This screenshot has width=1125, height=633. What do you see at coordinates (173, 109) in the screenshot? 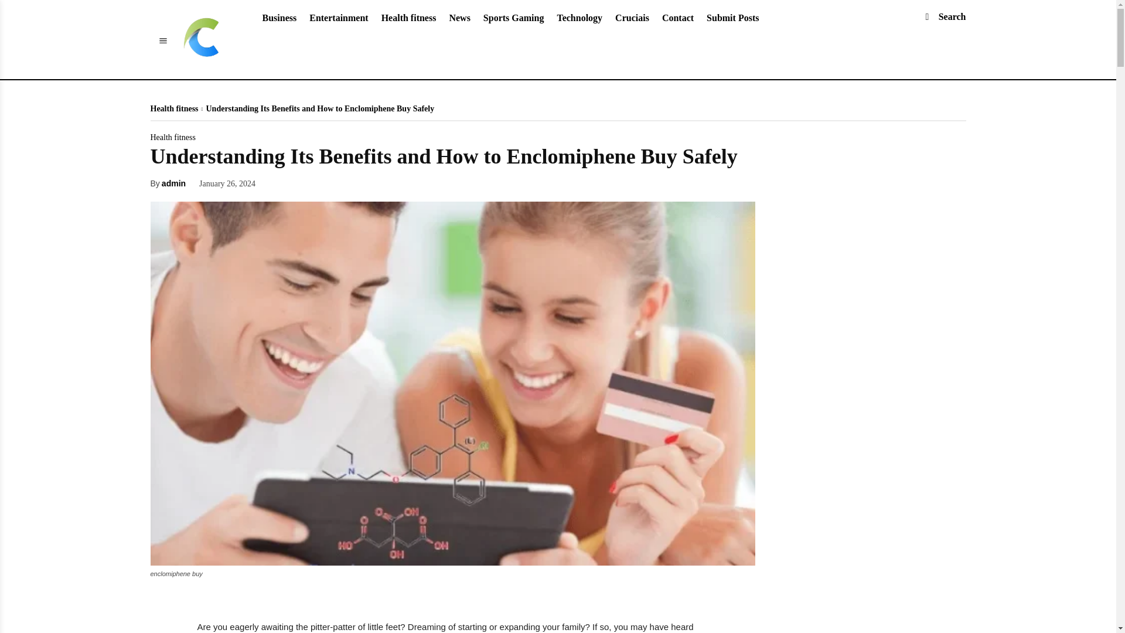
I see `Health fitness` at bounding box center [173, 109].